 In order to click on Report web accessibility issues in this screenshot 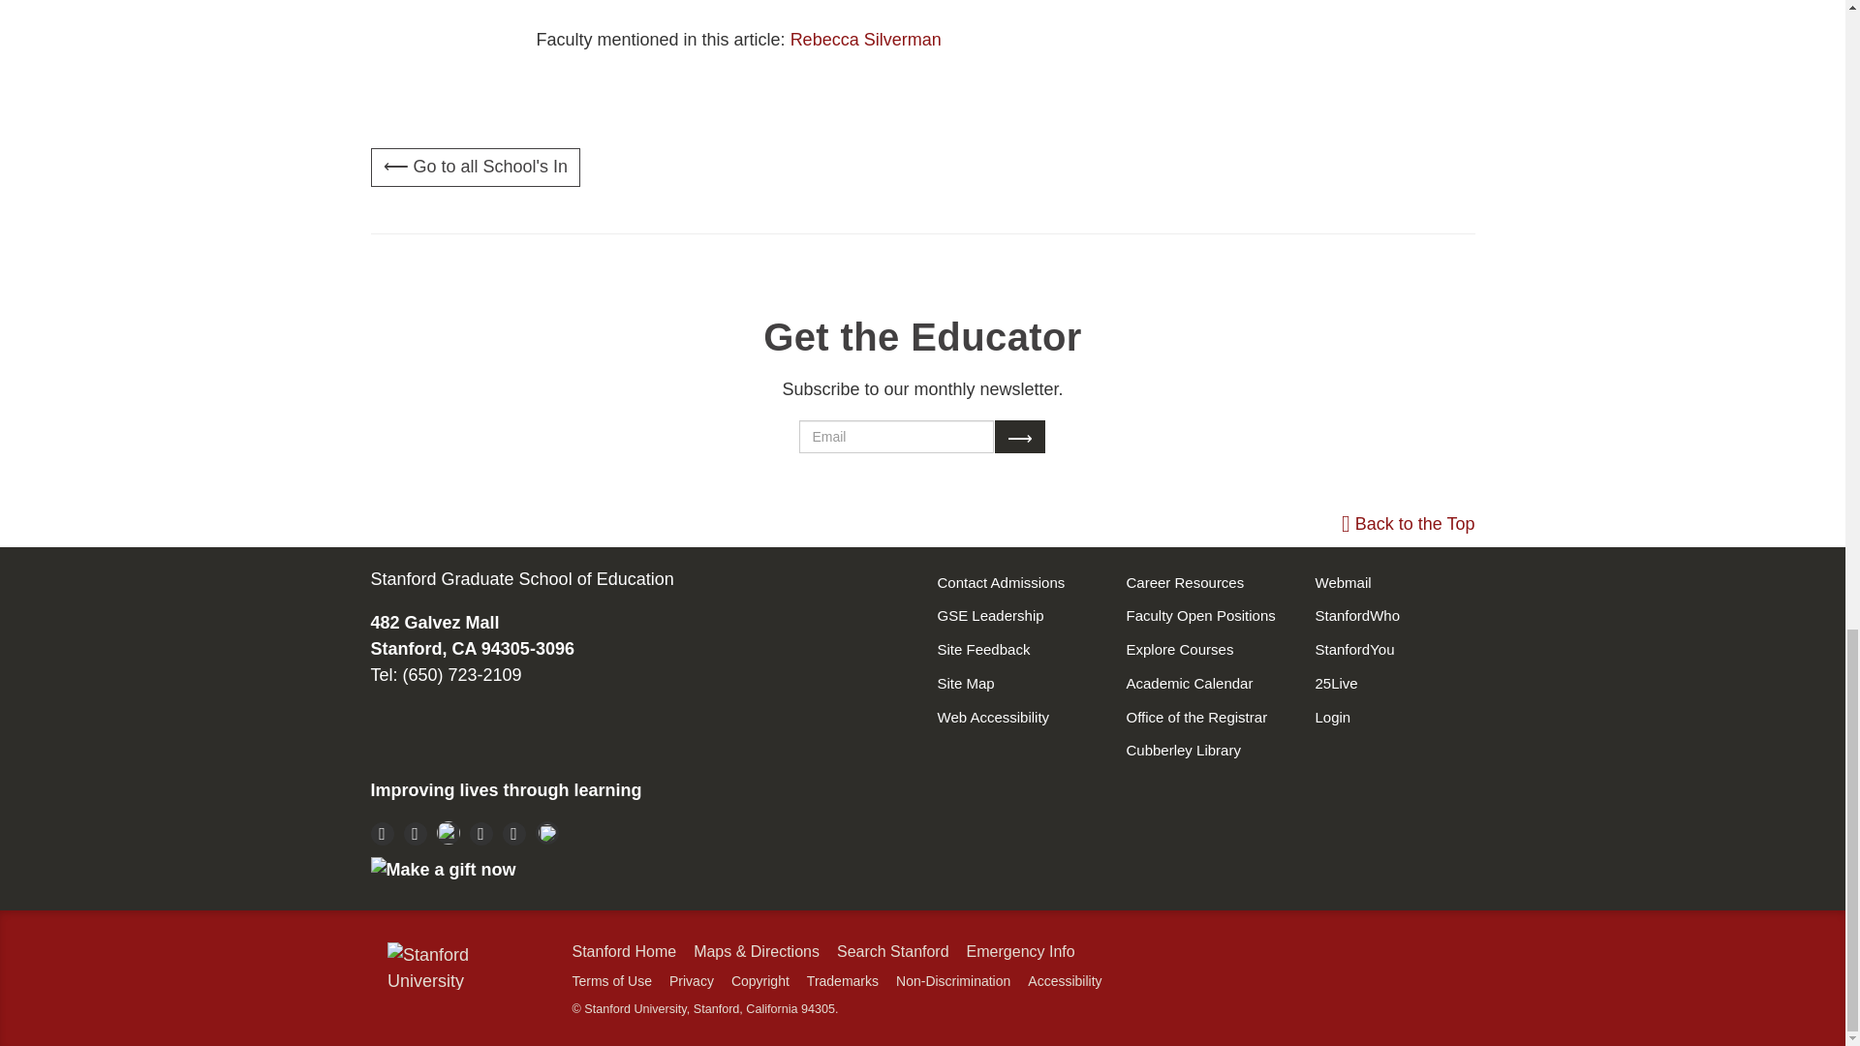, I will do `click(1064, 980)`.